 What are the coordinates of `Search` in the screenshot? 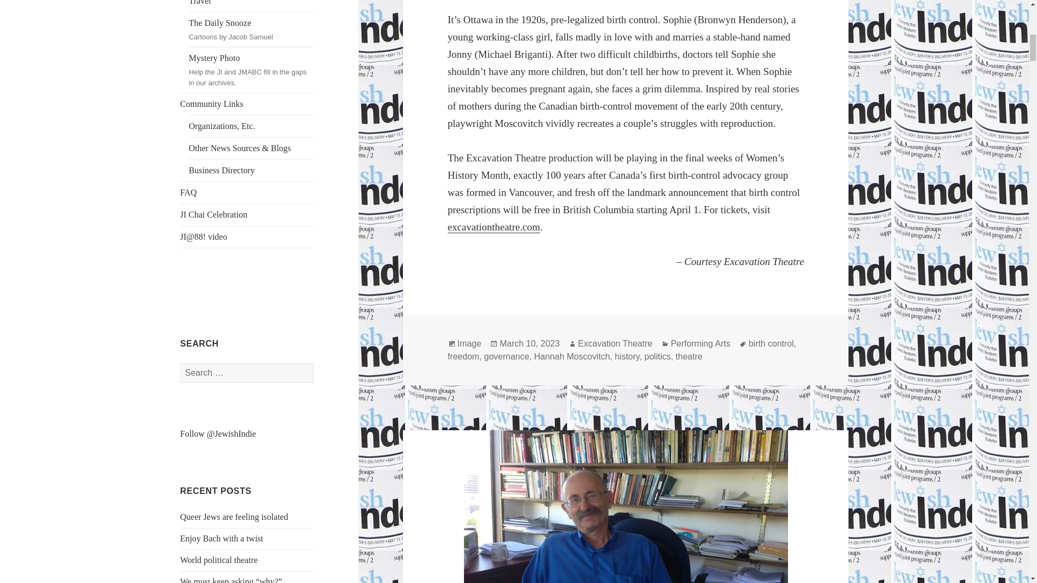 It's located at (219, 560).